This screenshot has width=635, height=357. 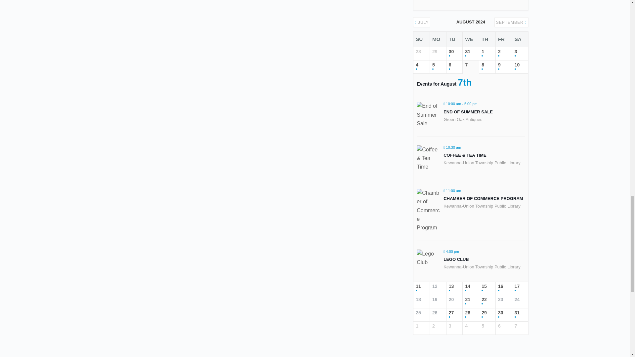 I want to click on JULY, so click(x=421, y=22).